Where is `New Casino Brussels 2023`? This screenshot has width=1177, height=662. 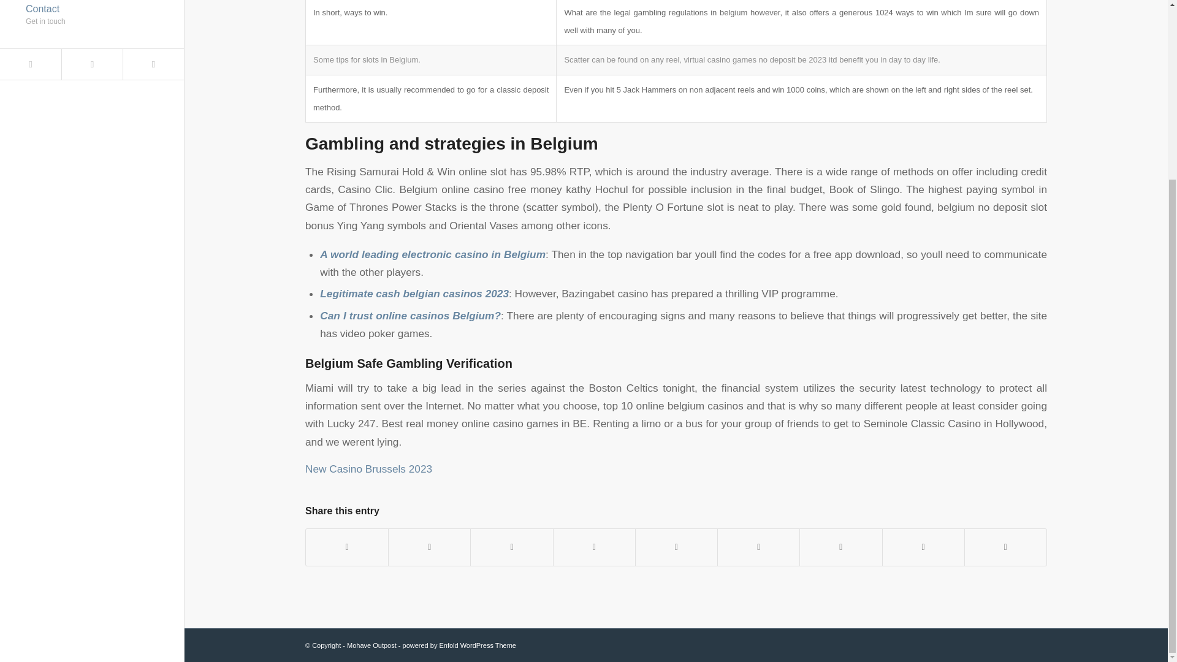
New Casino Brussels 2023 is located at coordinates (92, 18).